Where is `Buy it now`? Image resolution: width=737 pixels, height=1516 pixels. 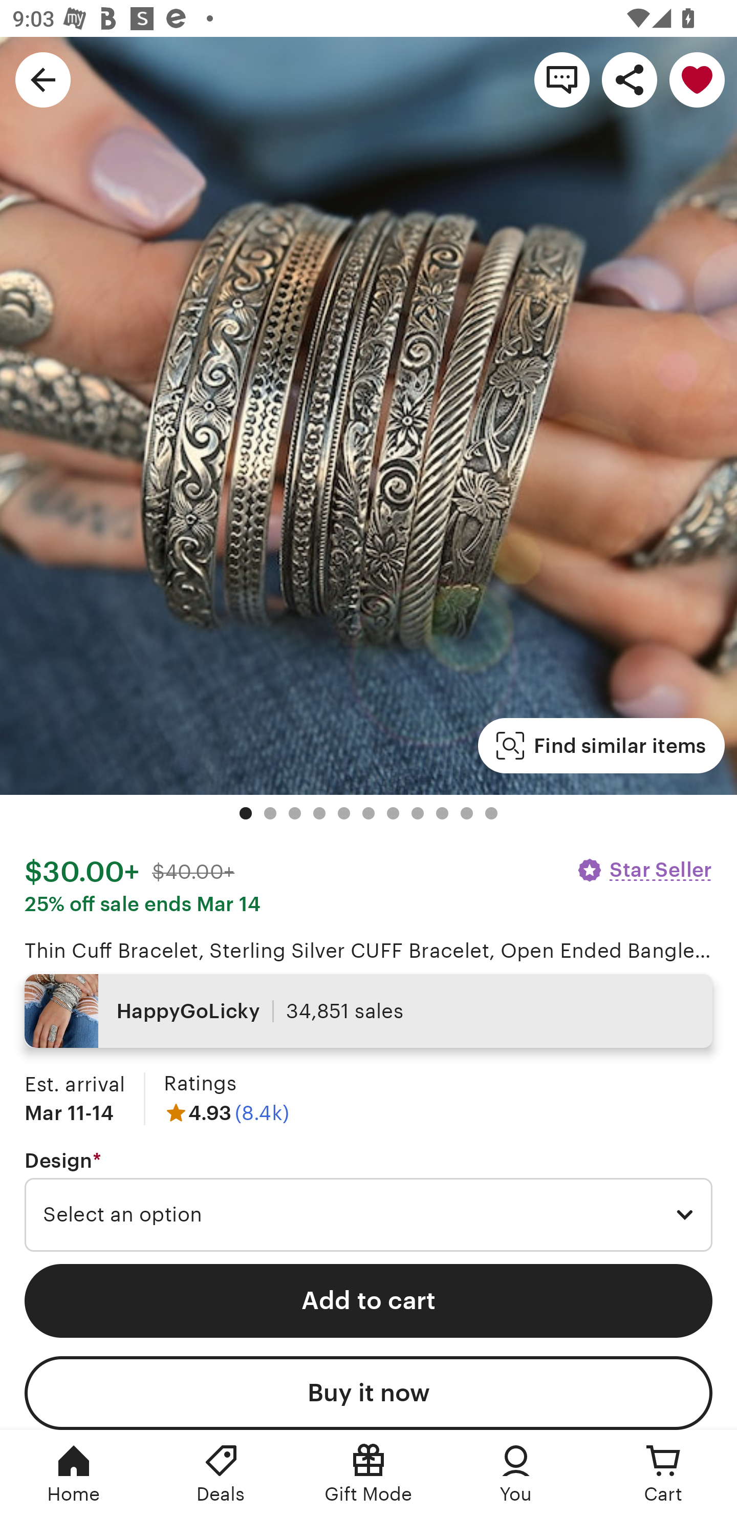
Buy it now is located at coordinates (368, 1393).